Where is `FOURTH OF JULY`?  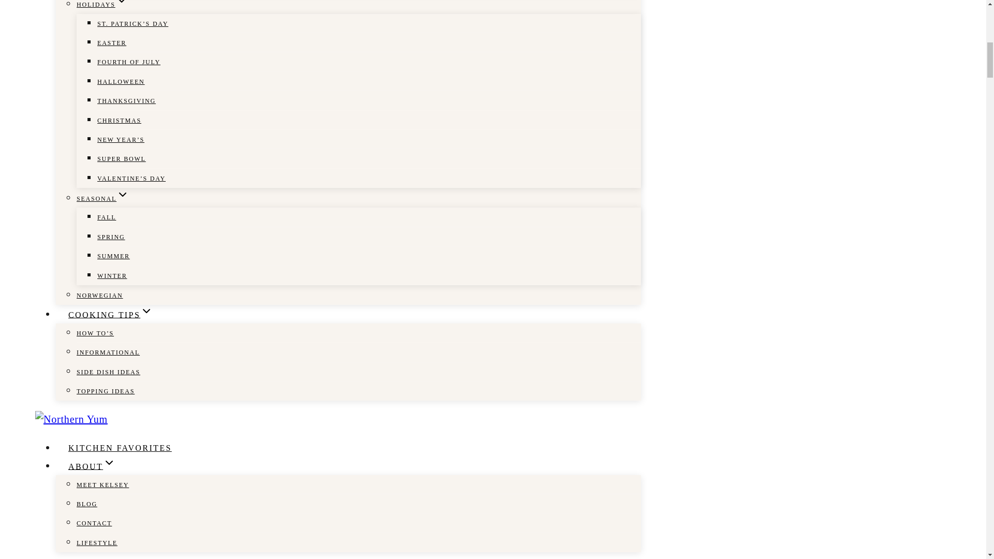
FOURTH OF JULY is located at coordinates (128, 62).